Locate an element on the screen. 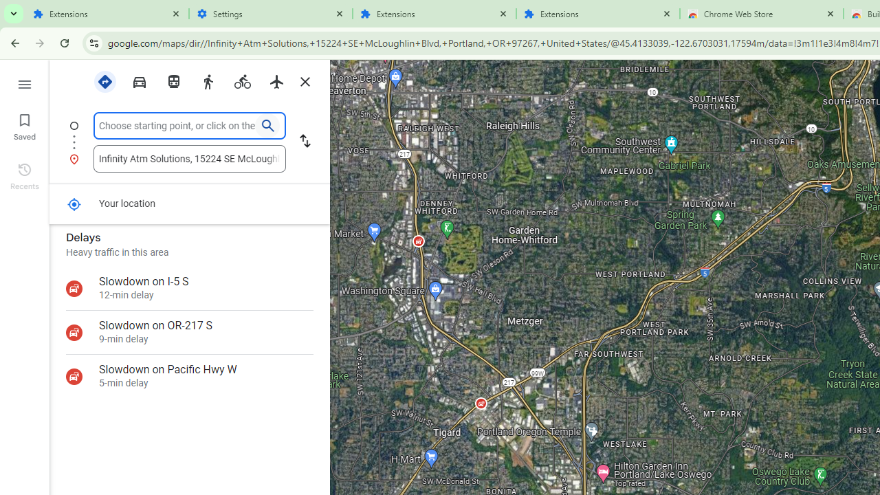 Image resolution: width=880 pixels, height=495 pixels. AutomationID: sb_ifc51 is located at coordinates (190, 158).